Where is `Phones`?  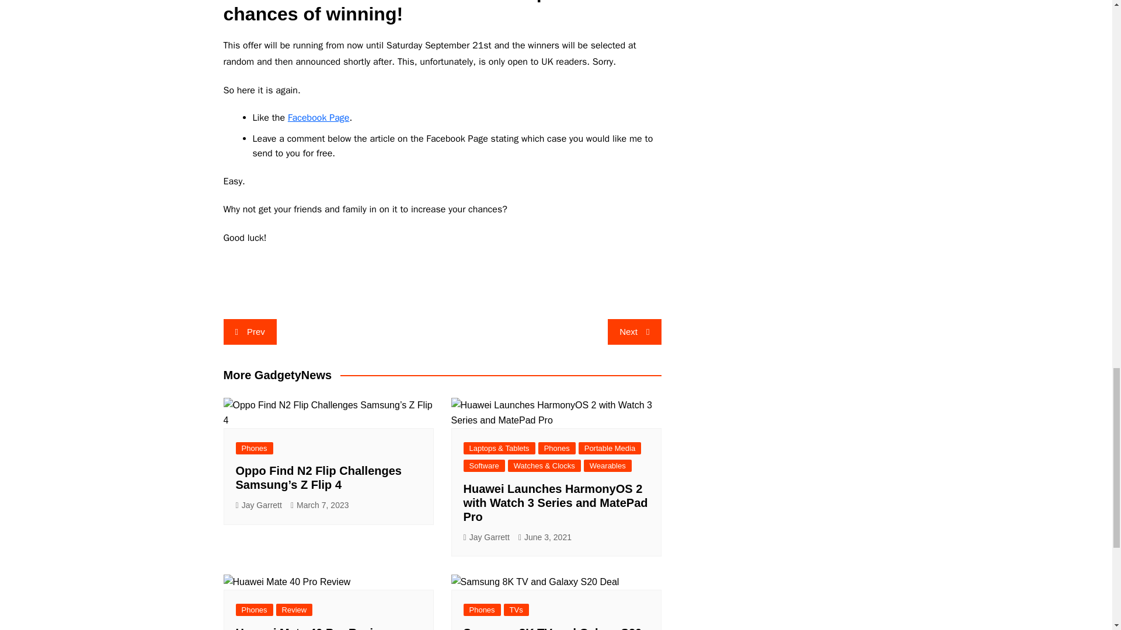
Phones is located at coordinates (255, 448).